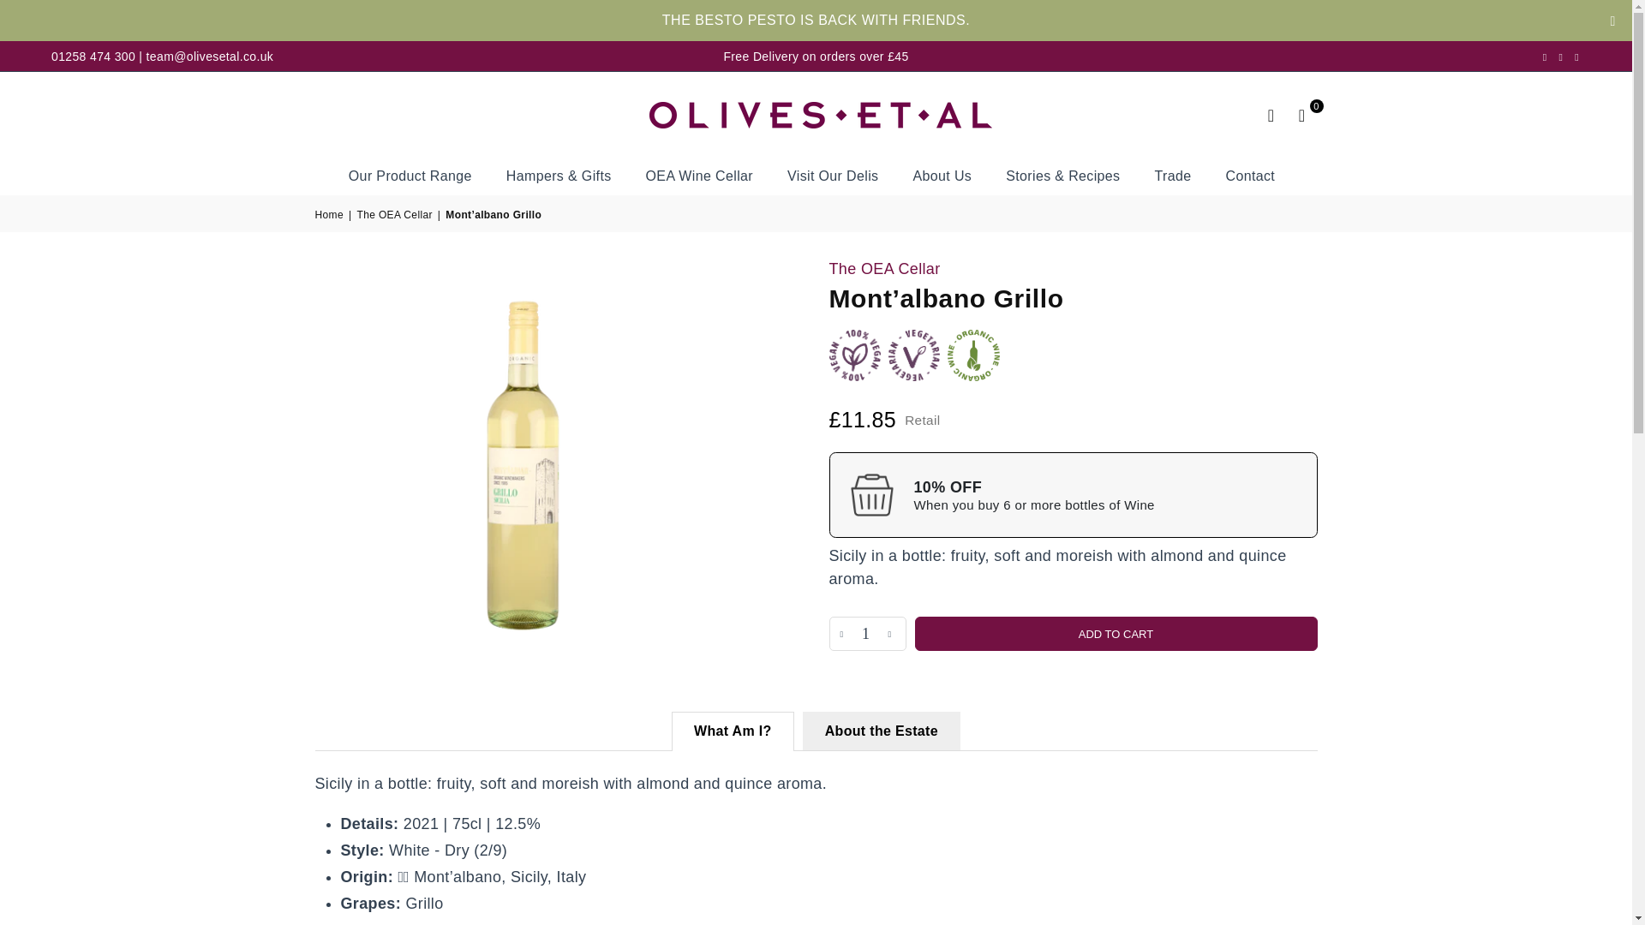 This screenshot has height=925, width=1645. What do you see at coordinates (1544, 57) in the screenshot?
I see `Facebook` at bounding box center [1544, 57].